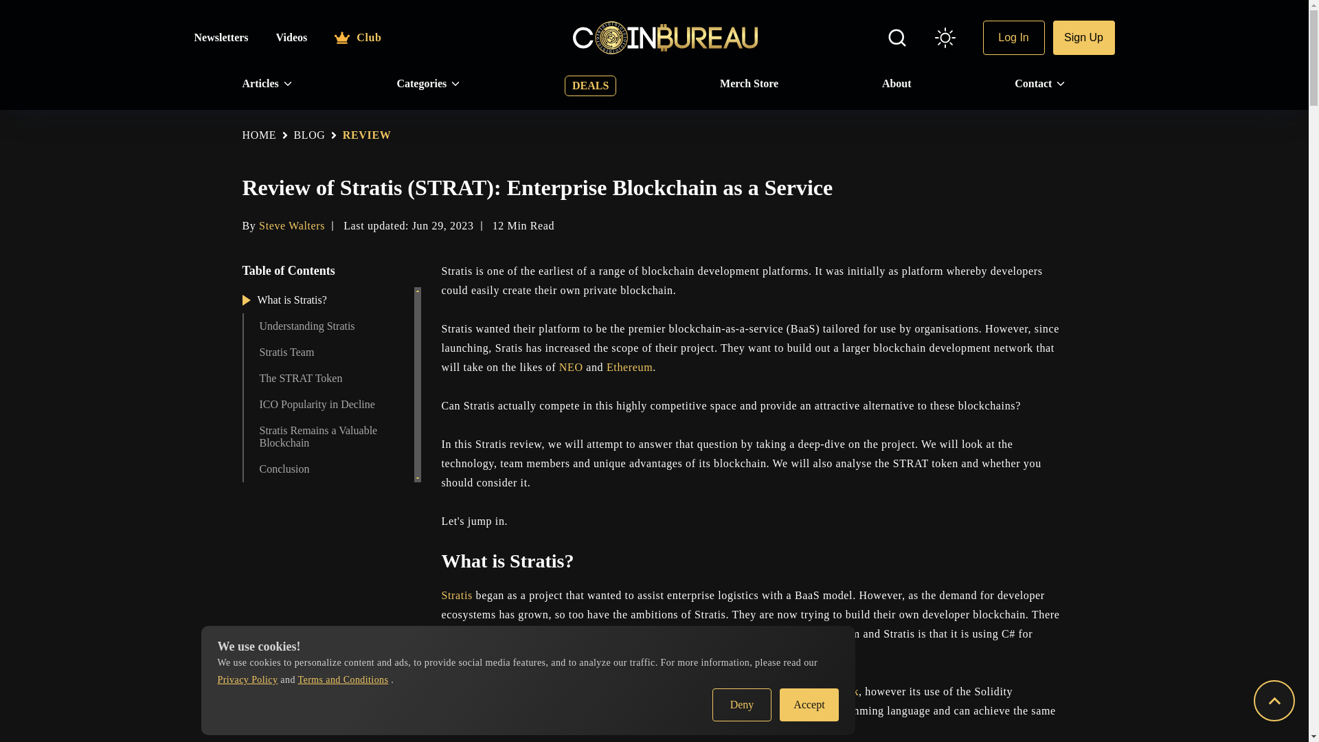  I want to click on Videos, so click(292, 37).